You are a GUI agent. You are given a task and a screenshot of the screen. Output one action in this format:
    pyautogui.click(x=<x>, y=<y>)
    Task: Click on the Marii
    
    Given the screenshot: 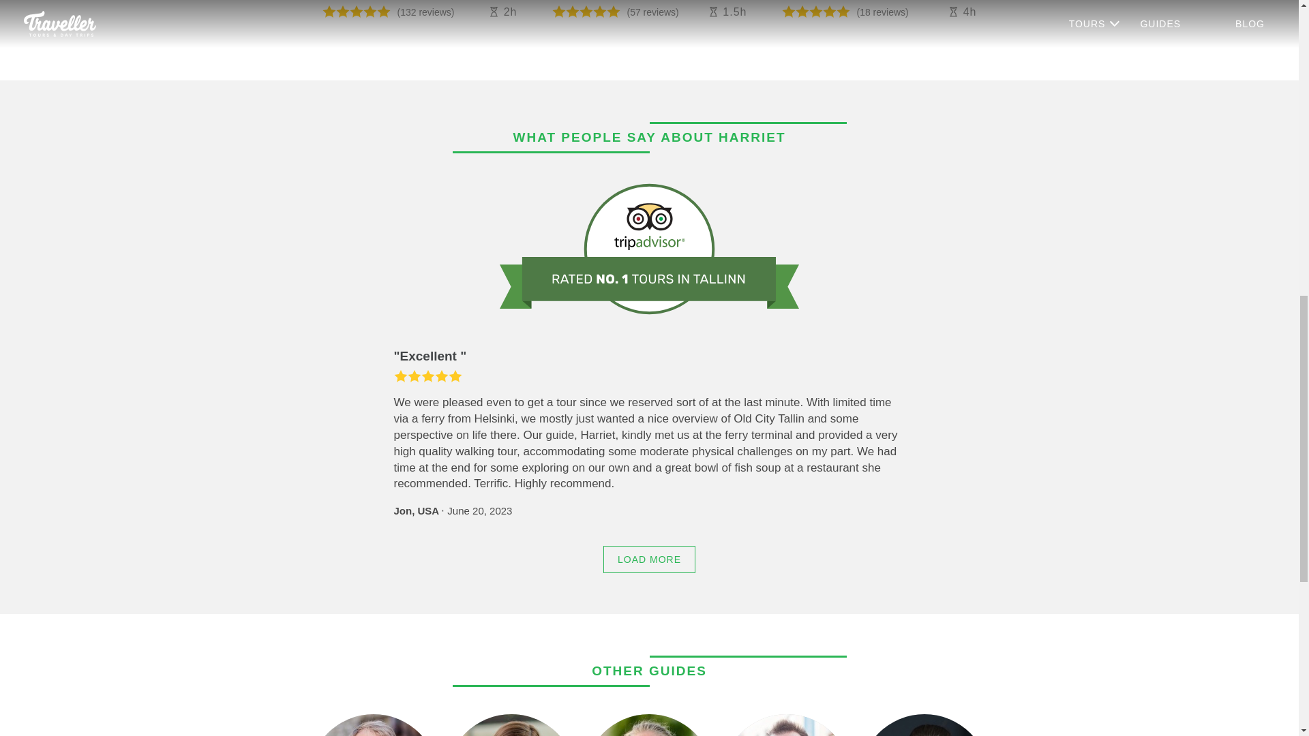 What is the action you would take?
    pyautogui.click(x=511, y=725)
    